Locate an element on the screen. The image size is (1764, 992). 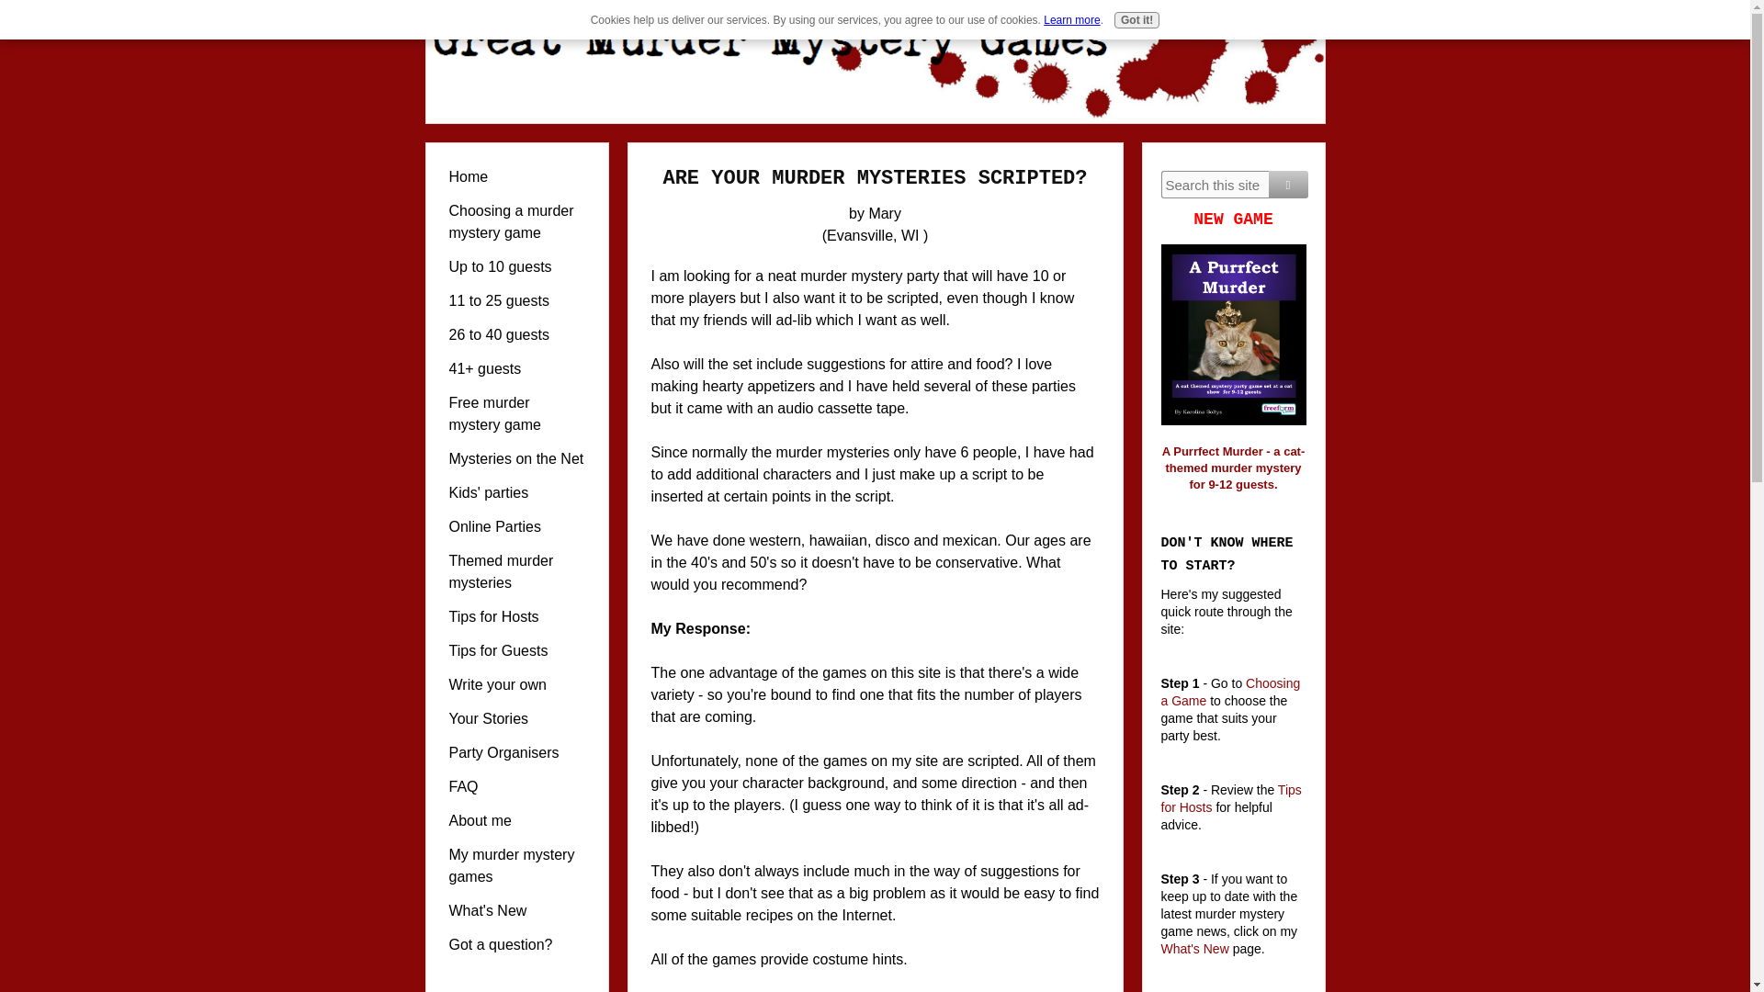
Tips for Hosts is located at coordinates (516, 617).